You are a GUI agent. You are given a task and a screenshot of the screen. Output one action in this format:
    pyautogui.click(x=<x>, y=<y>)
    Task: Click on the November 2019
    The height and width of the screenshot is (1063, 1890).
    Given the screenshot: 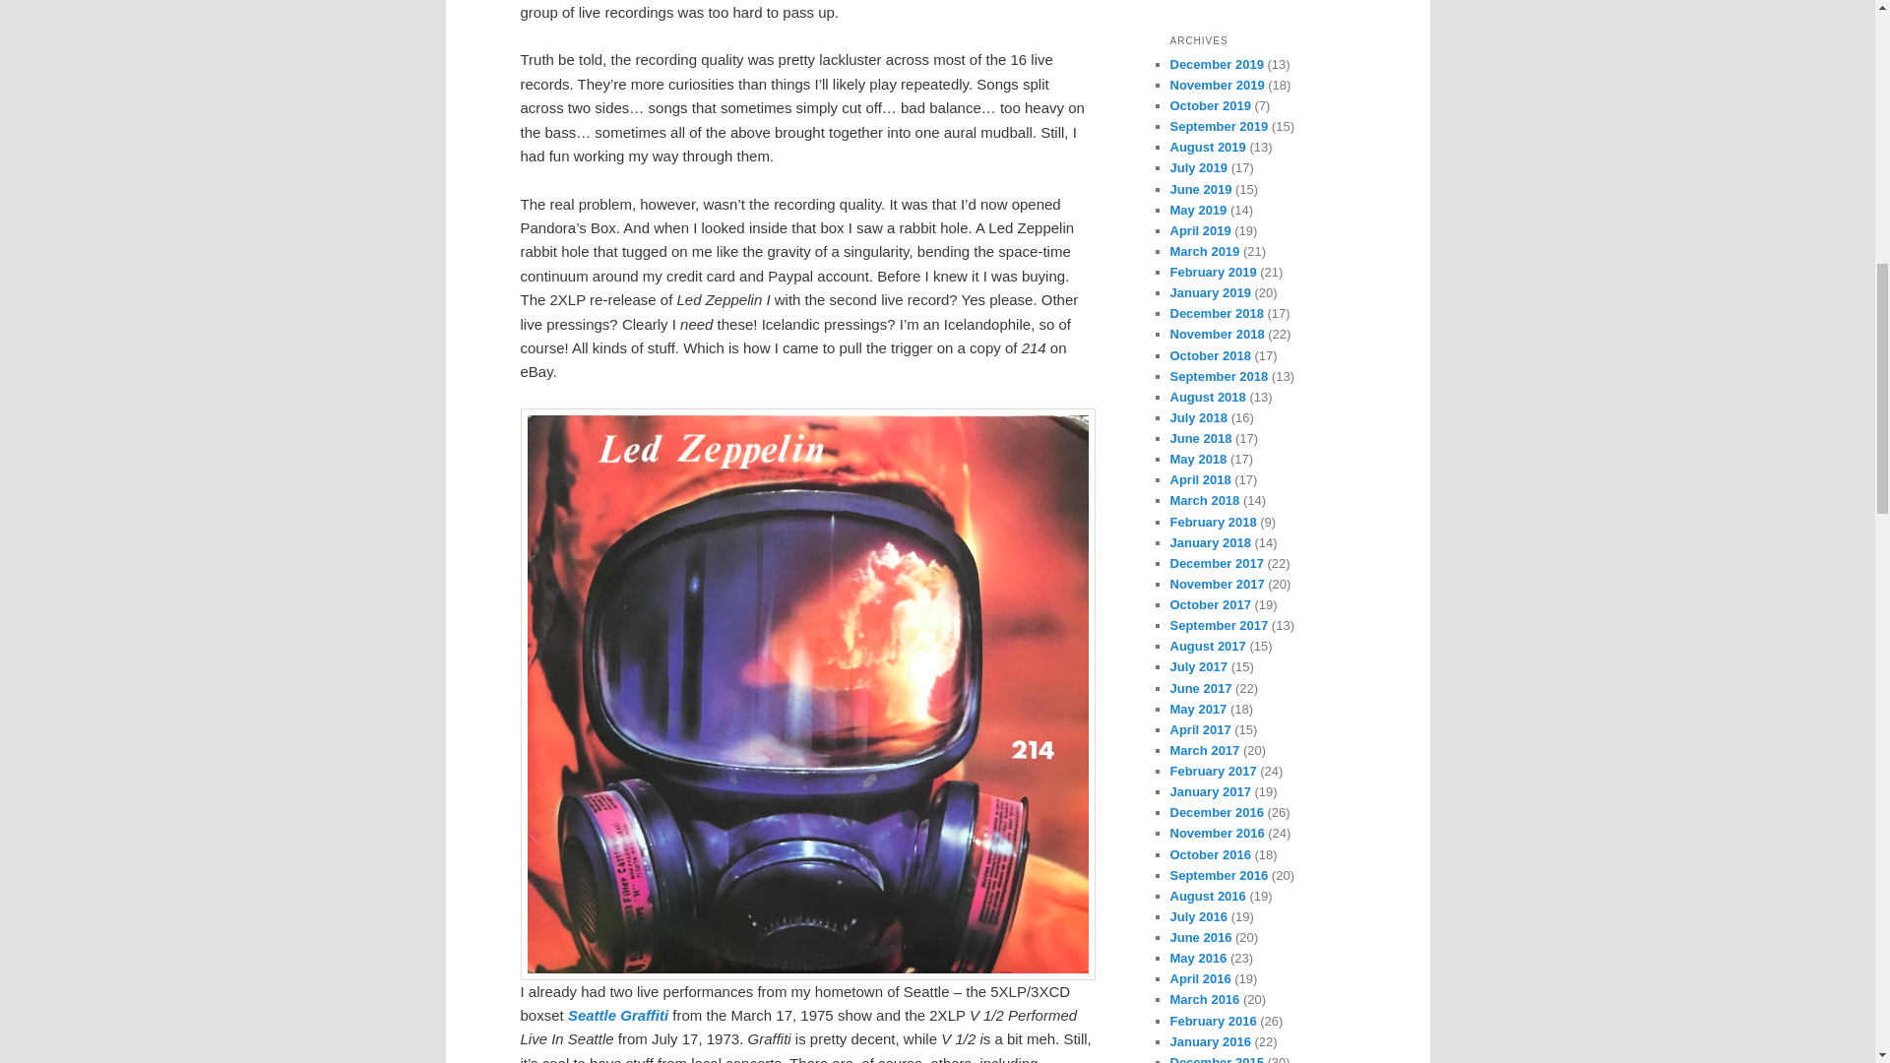 What is the action you would take?
    pyautogui.click(x=1217, y=85)
    